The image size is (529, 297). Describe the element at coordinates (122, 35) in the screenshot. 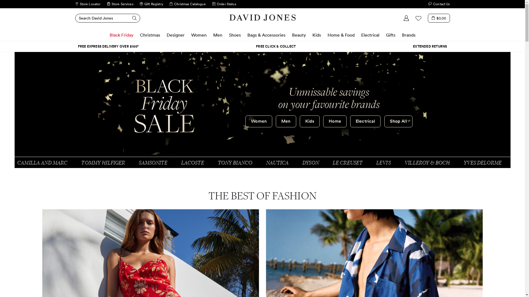

I see `Black Friday` at that location.